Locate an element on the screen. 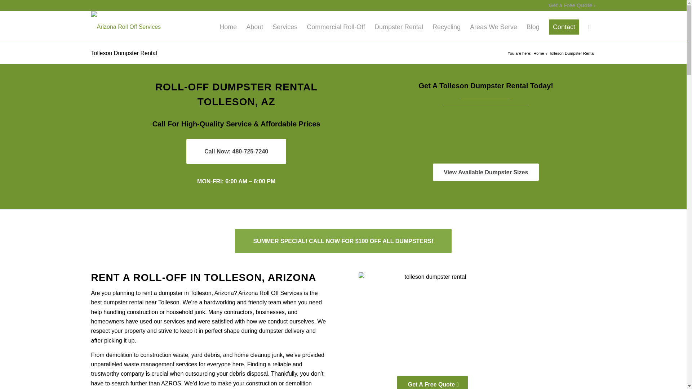 This screenshot has height=389, width=692. Get A Free Quote is located at coordinates (432, 383).